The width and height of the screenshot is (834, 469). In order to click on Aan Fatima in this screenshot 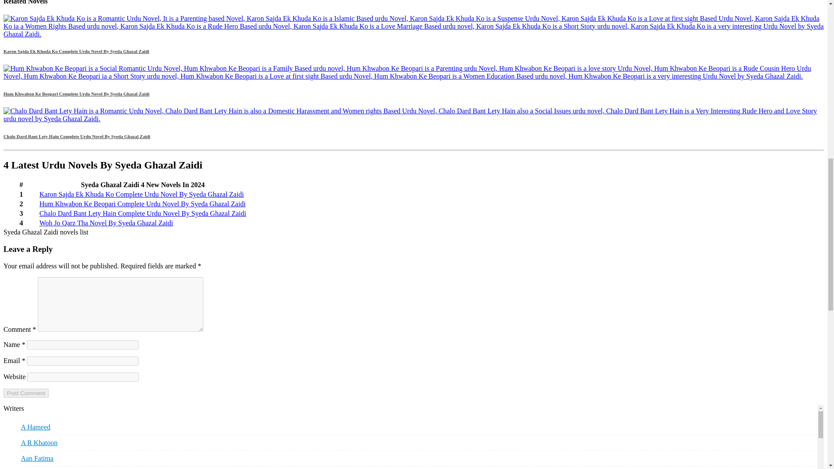, I will do `click(37, 458)`.